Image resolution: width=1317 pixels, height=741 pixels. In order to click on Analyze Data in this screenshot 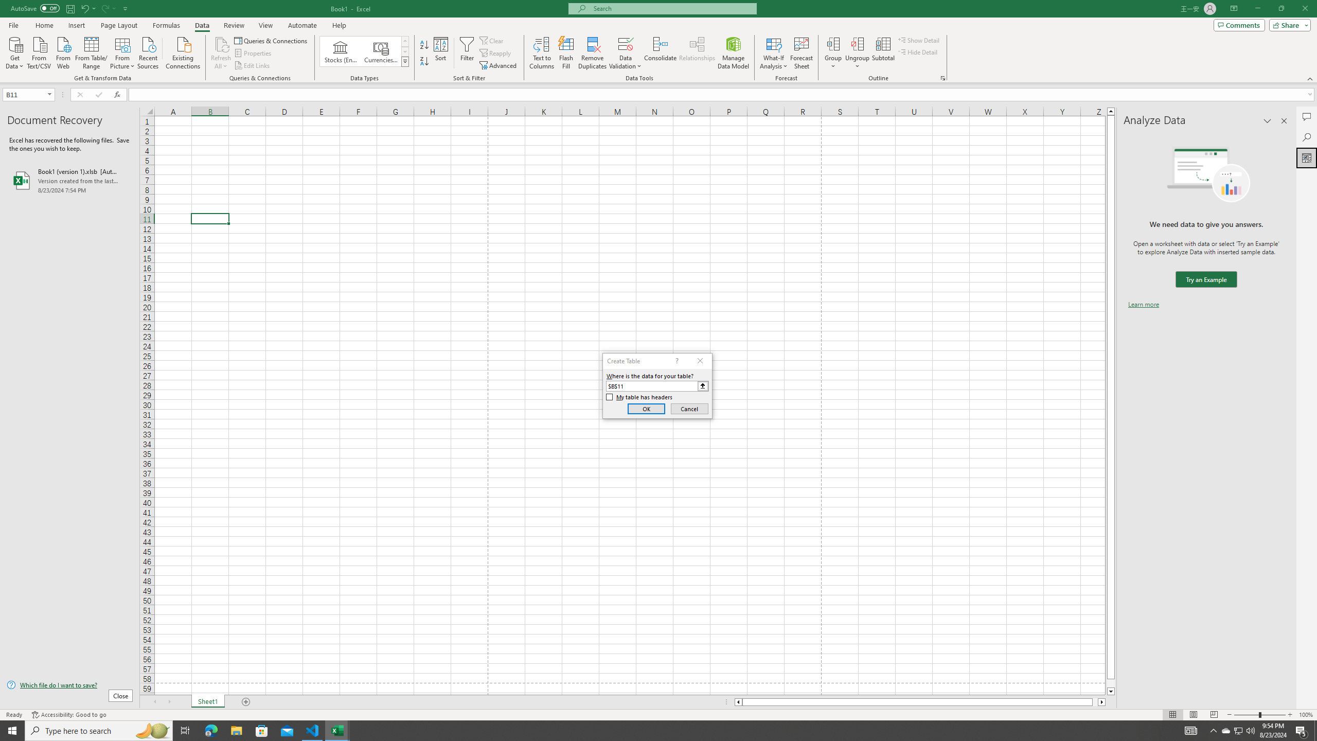, I will do `click(1307, 157)`.